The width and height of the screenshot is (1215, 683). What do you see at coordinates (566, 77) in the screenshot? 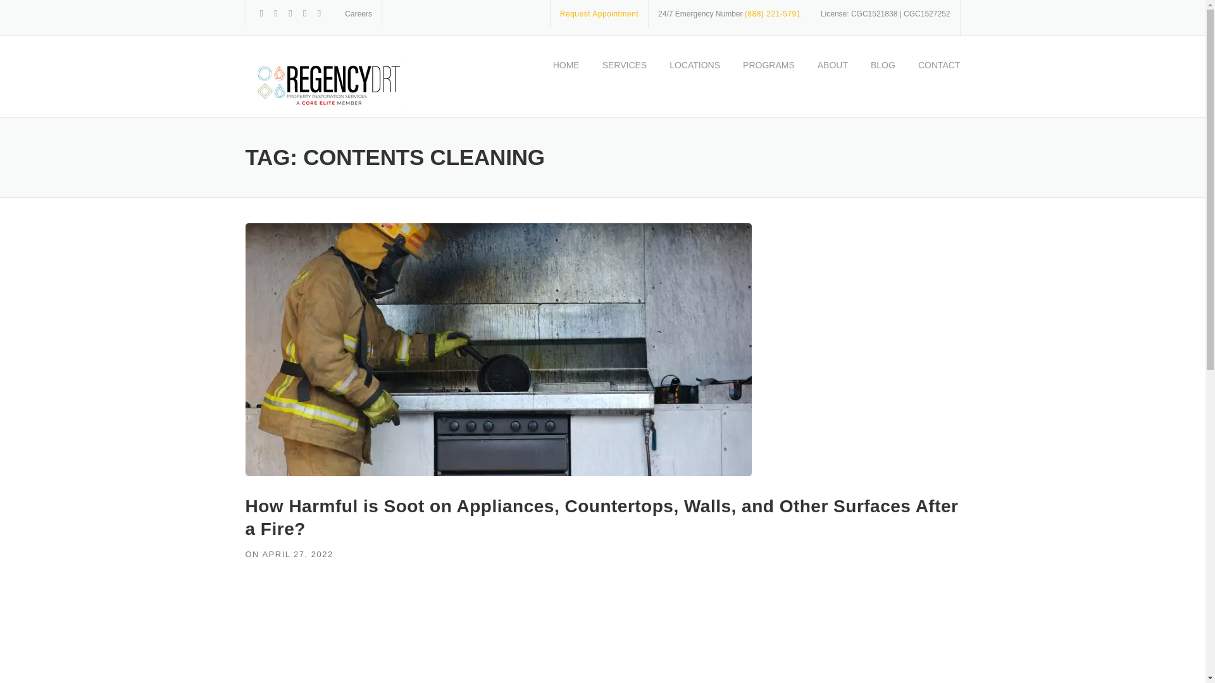
I see `HOME` at bounding box center [566, 77].